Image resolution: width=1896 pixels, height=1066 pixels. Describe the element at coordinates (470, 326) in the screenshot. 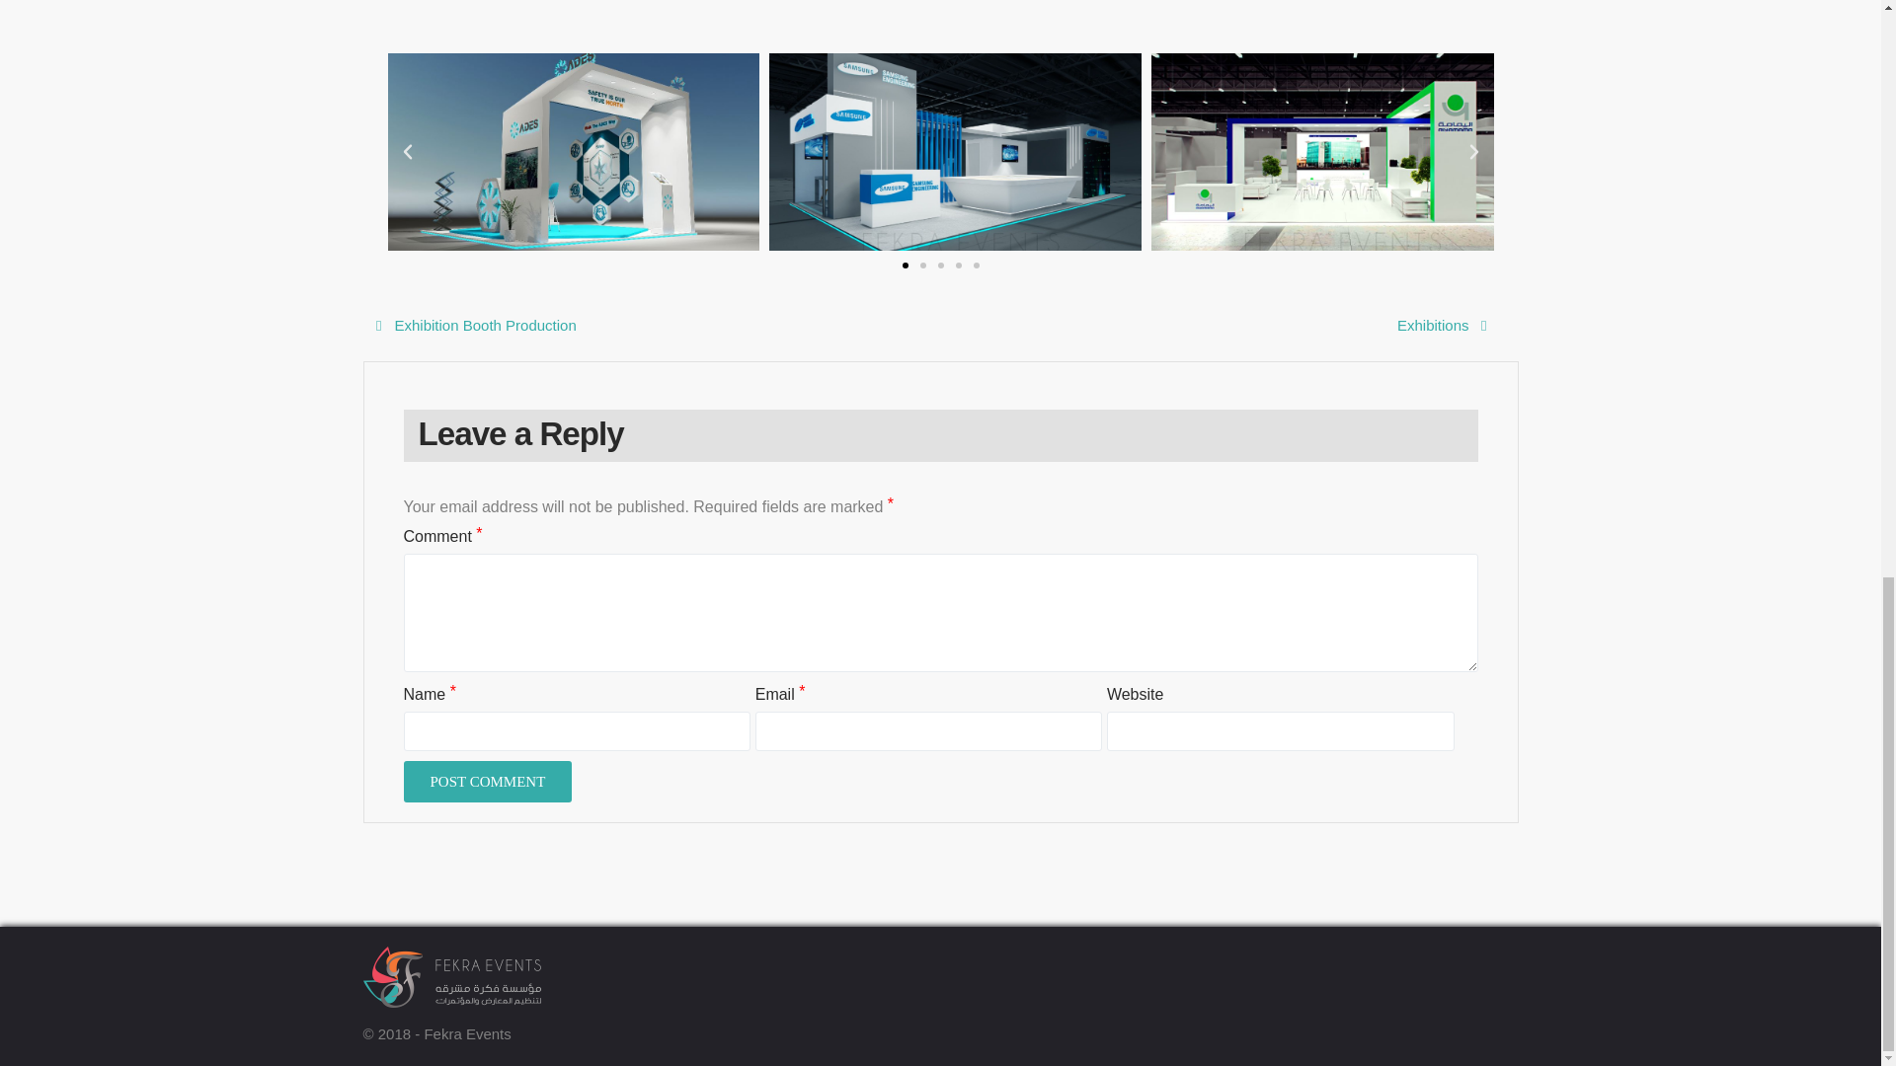

I see `Exhibition Booth Production` at that location.